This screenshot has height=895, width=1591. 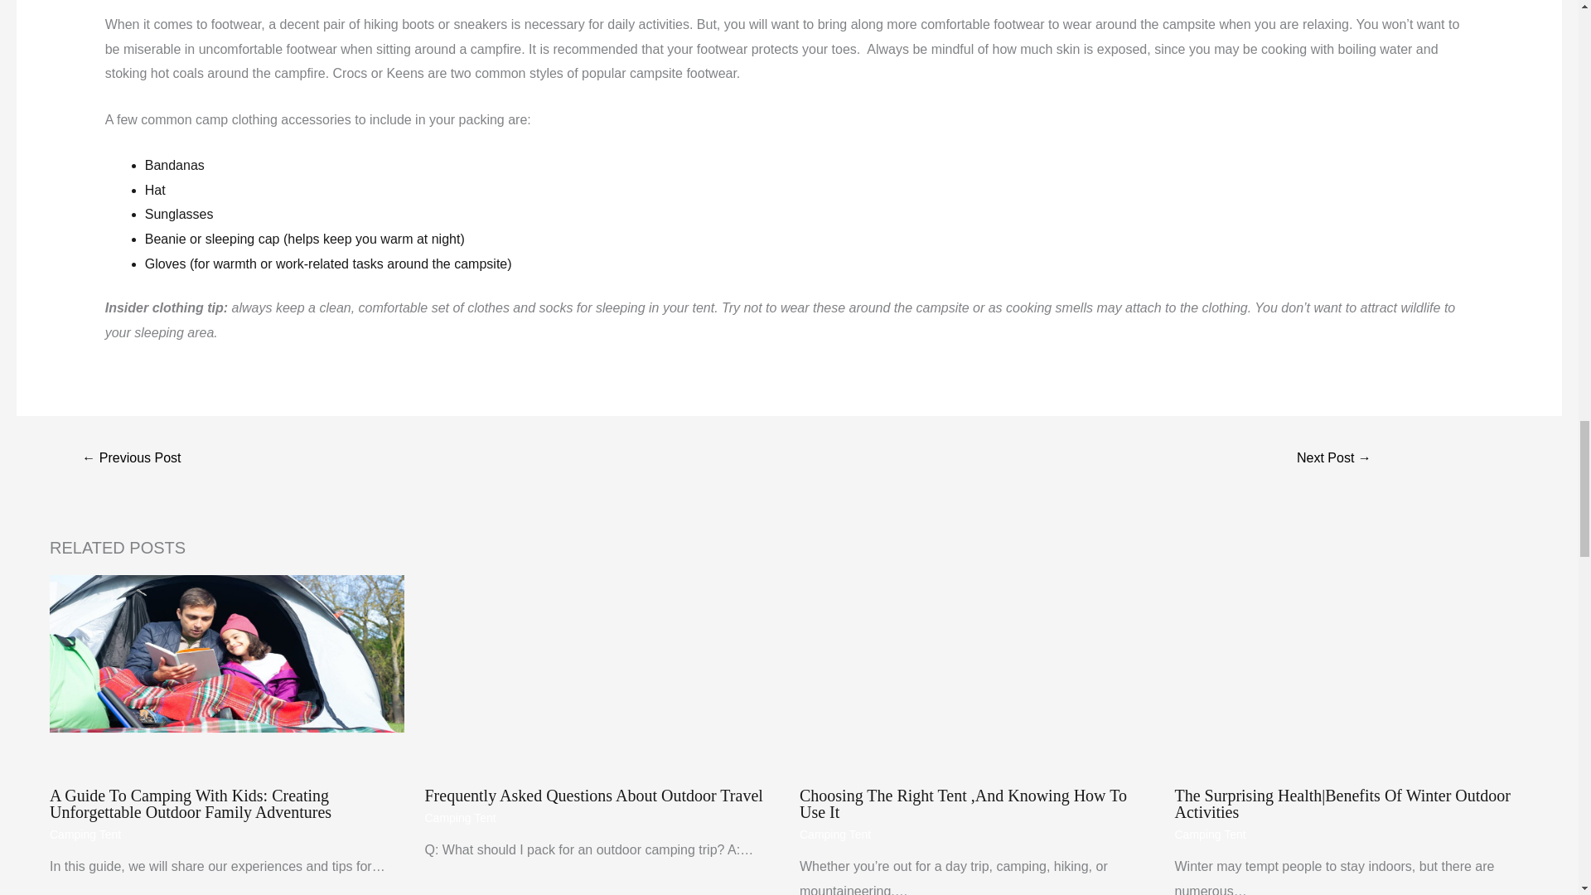 I want to click on Where and when should I camp?, so click(x=131, y=459).